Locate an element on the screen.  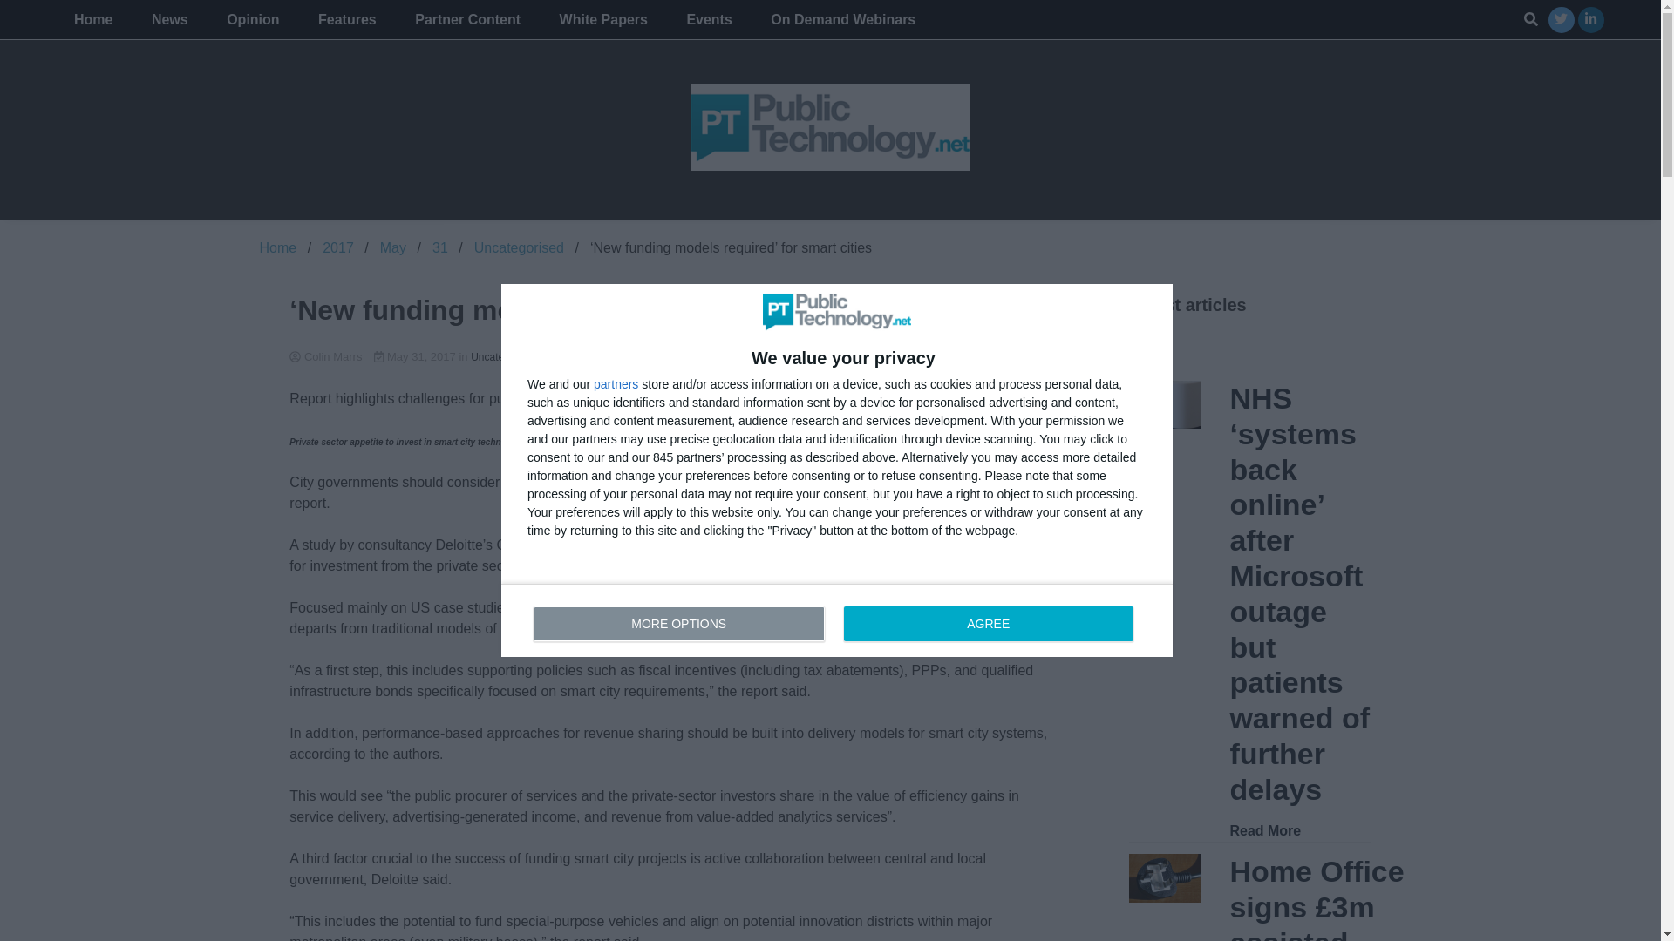
May 31, 2017 is located at coordinates (988, 623).